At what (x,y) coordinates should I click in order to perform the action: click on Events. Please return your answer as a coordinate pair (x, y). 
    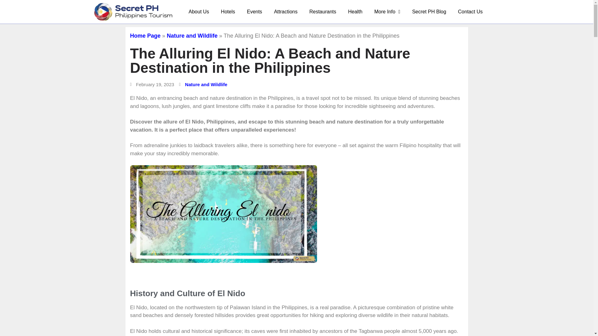
    Looking at the image, I should click on (254, 12).